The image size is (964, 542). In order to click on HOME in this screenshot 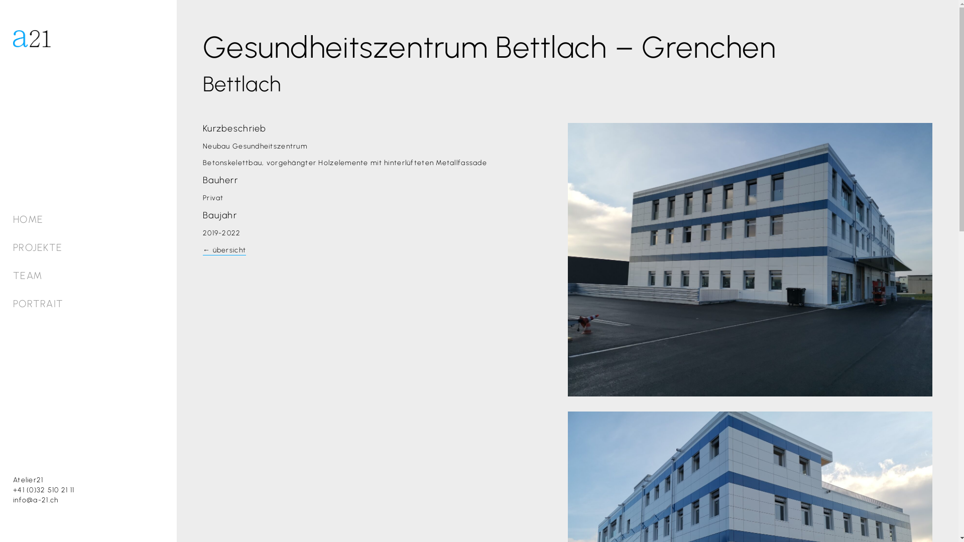, I will do `click(28, 219)`.